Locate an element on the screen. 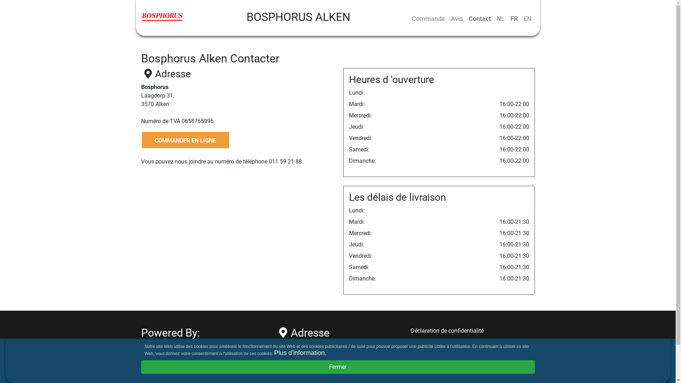  Contact is located at coordinates (480, 18).